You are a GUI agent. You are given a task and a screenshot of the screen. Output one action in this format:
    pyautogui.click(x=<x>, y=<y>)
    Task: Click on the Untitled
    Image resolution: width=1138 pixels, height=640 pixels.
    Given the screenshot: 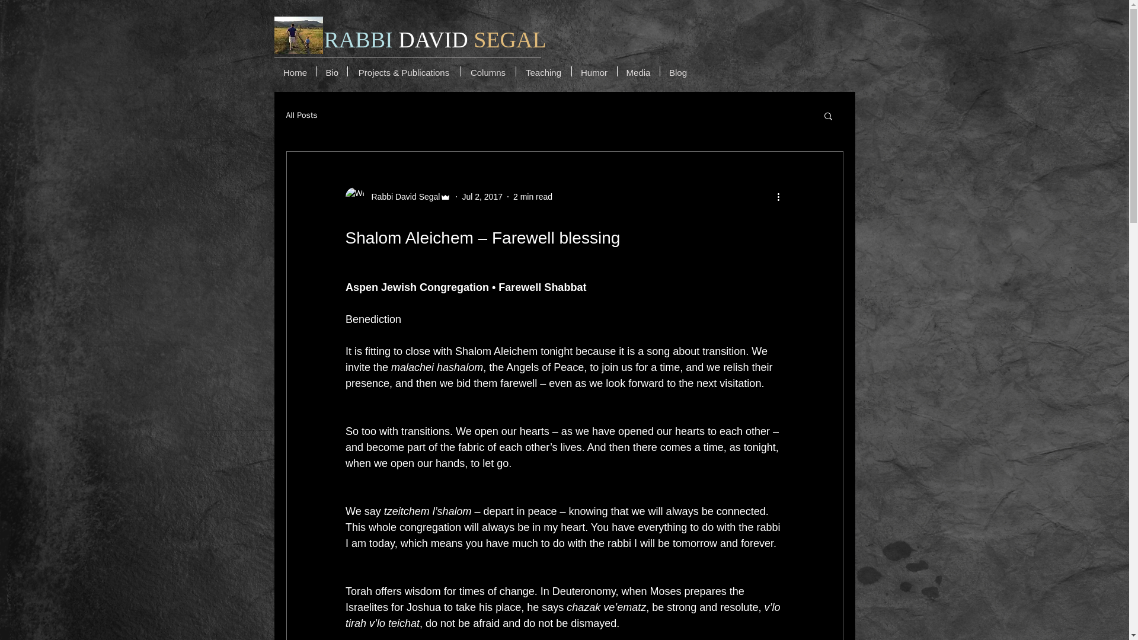 What is the action you would take?
    pyautogui.click(x=298, y=35)
    